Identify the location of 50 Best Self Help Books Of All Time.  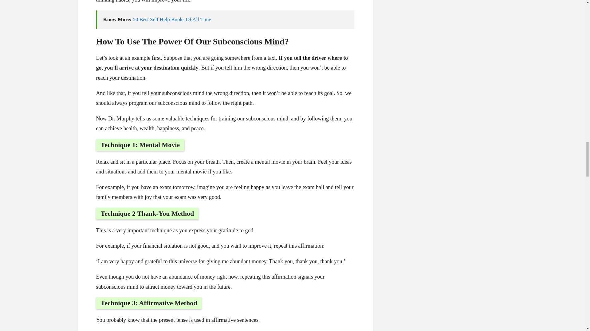
(172, 20).